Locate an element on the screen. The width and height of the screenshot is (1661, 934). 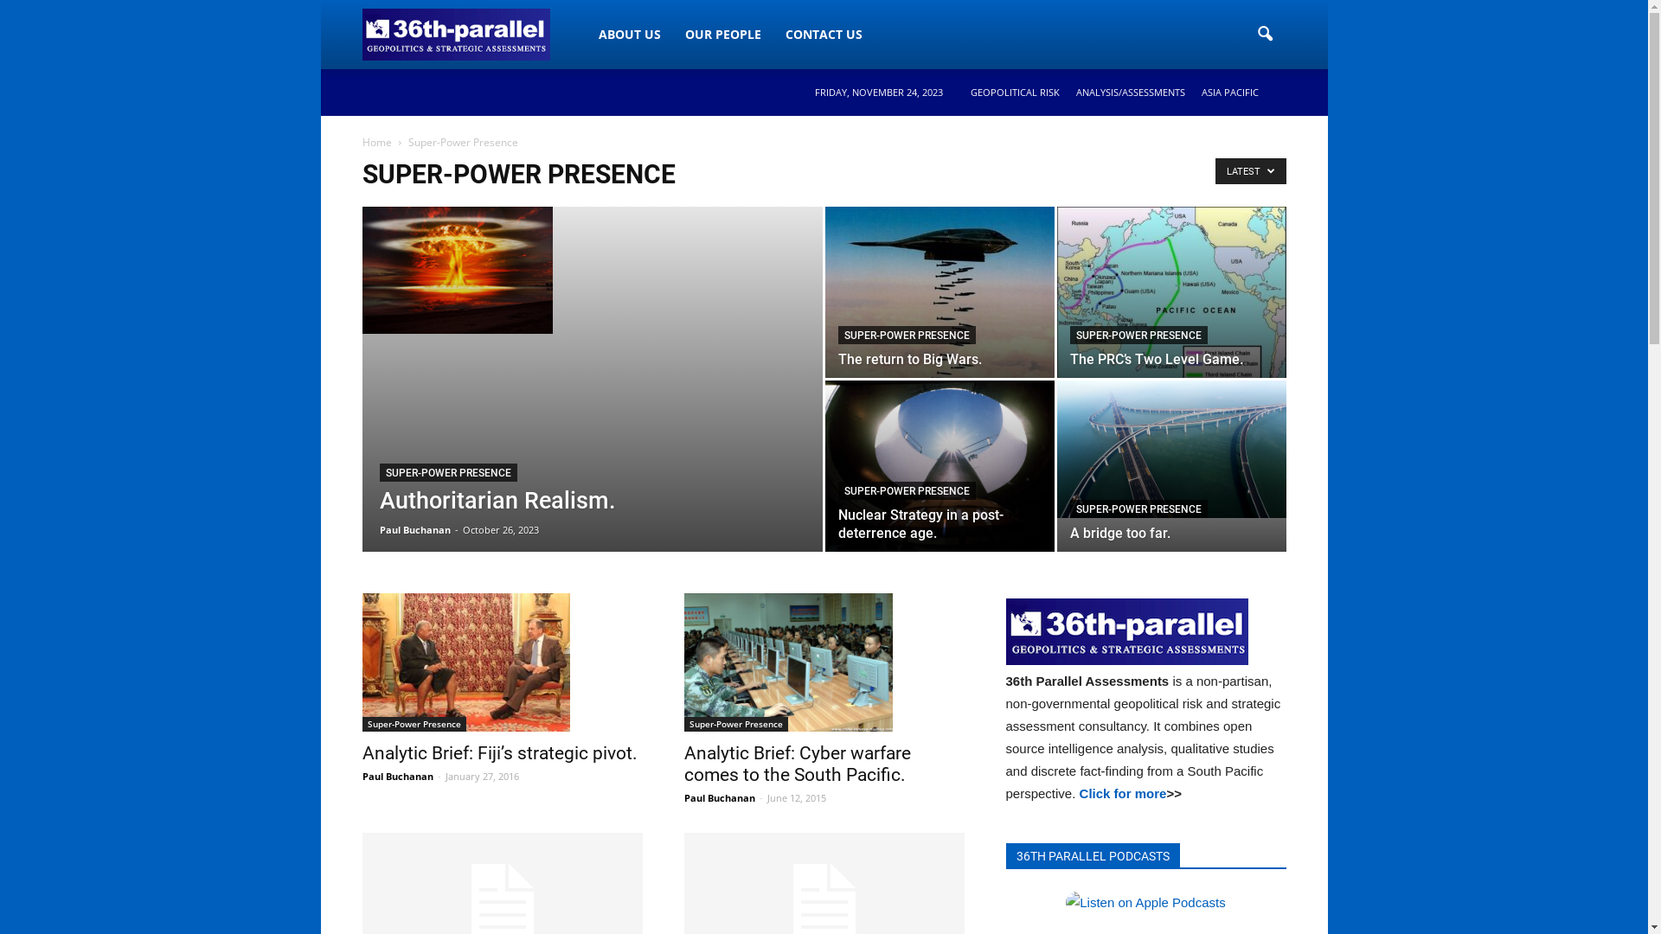
The return to Big Wars. is located at coordinates (940, 292).